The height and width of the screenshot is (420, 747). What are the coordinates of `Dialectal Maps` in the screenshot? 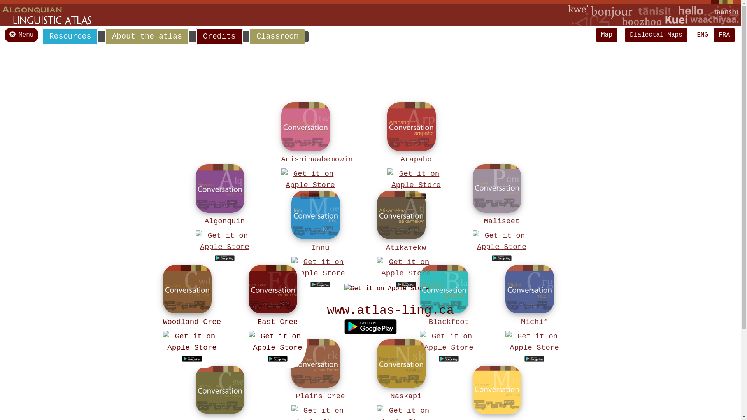 It's located at (656, 35).